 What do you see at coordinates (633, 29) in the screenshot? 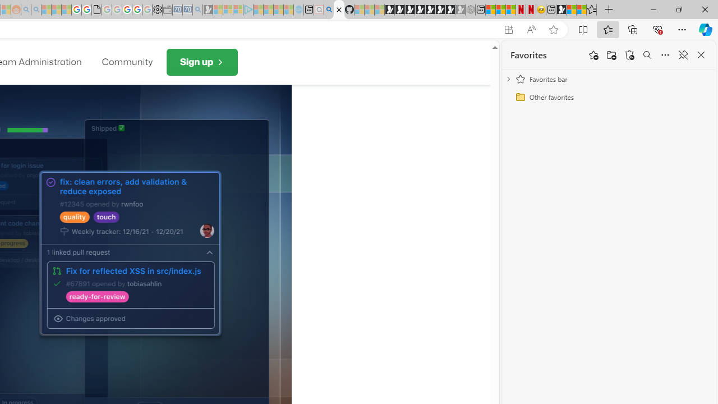
I see `Collections` at bounding box center [633, 29].